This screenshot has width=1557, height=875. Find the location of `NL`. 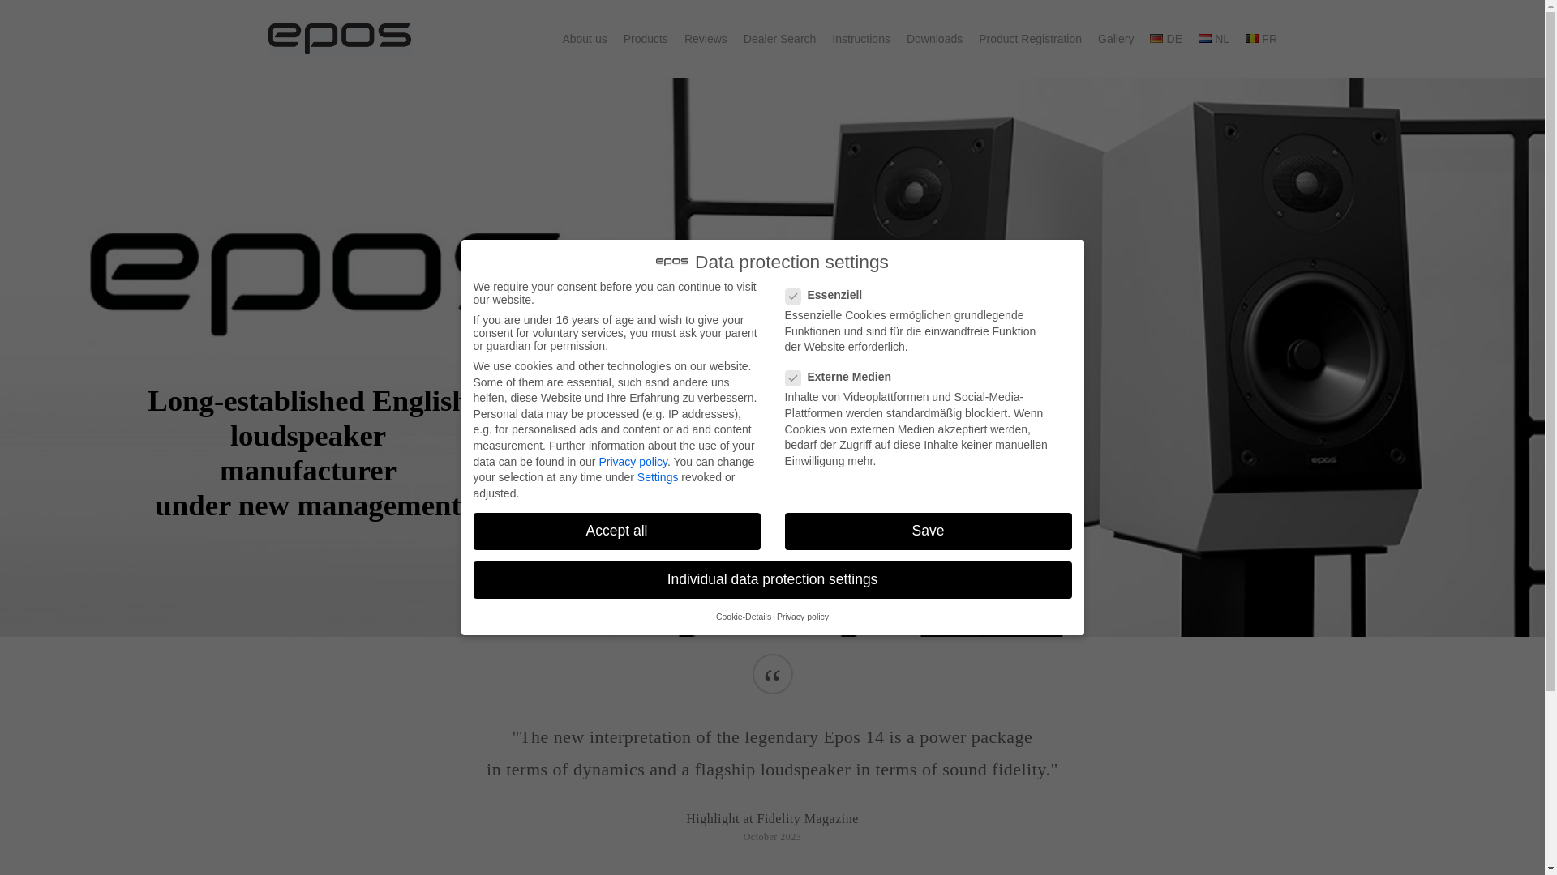

NL is located at coordinates (1214, 39).